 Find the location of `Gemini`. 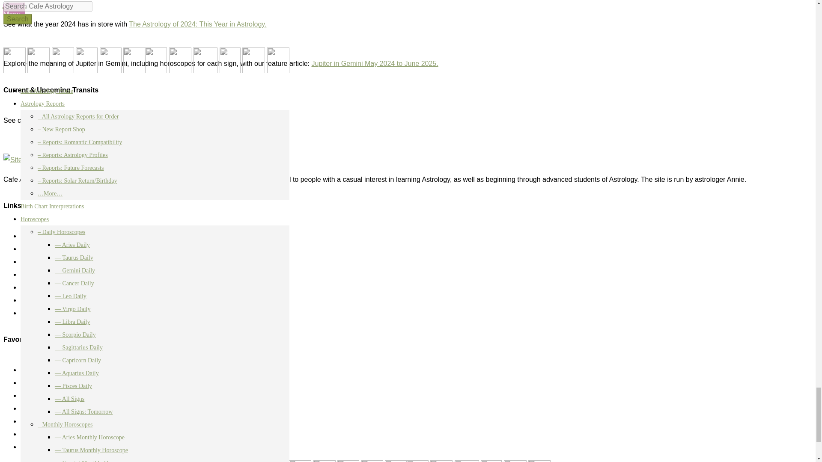

Gemini is located at coordinates (324, 461).